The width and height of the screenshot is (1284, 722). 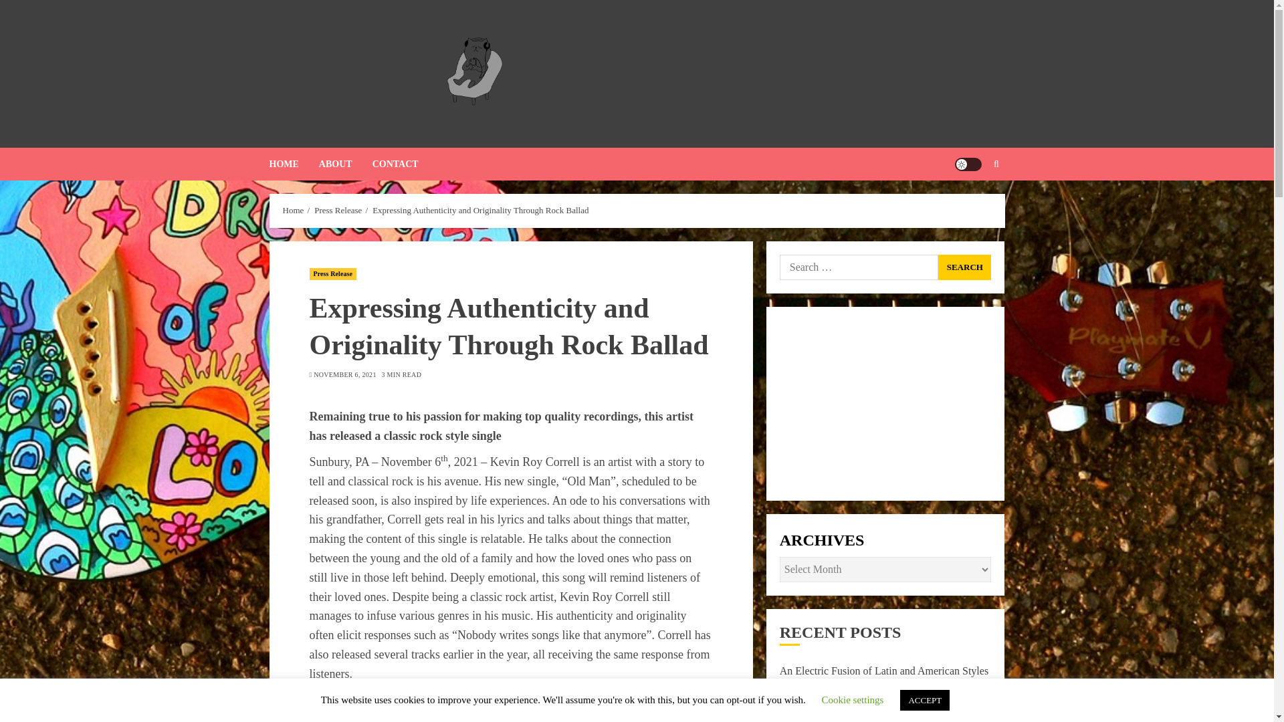 What do you see at coordinates (293, 164) in the screenshot?
I see `HOME` at bounding box center [293, 164].